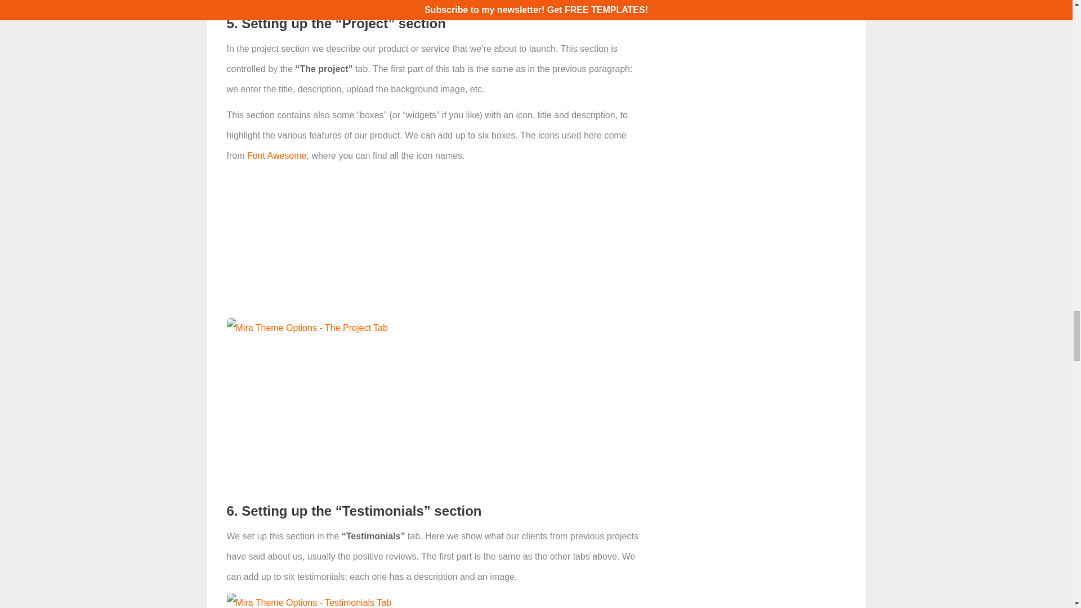 This screenshot has width=1081, height=608. Describe the element at coordinates (309, 600) in the screenshot. I see `Mira Theme Options - Testimonials Tab` at that location.